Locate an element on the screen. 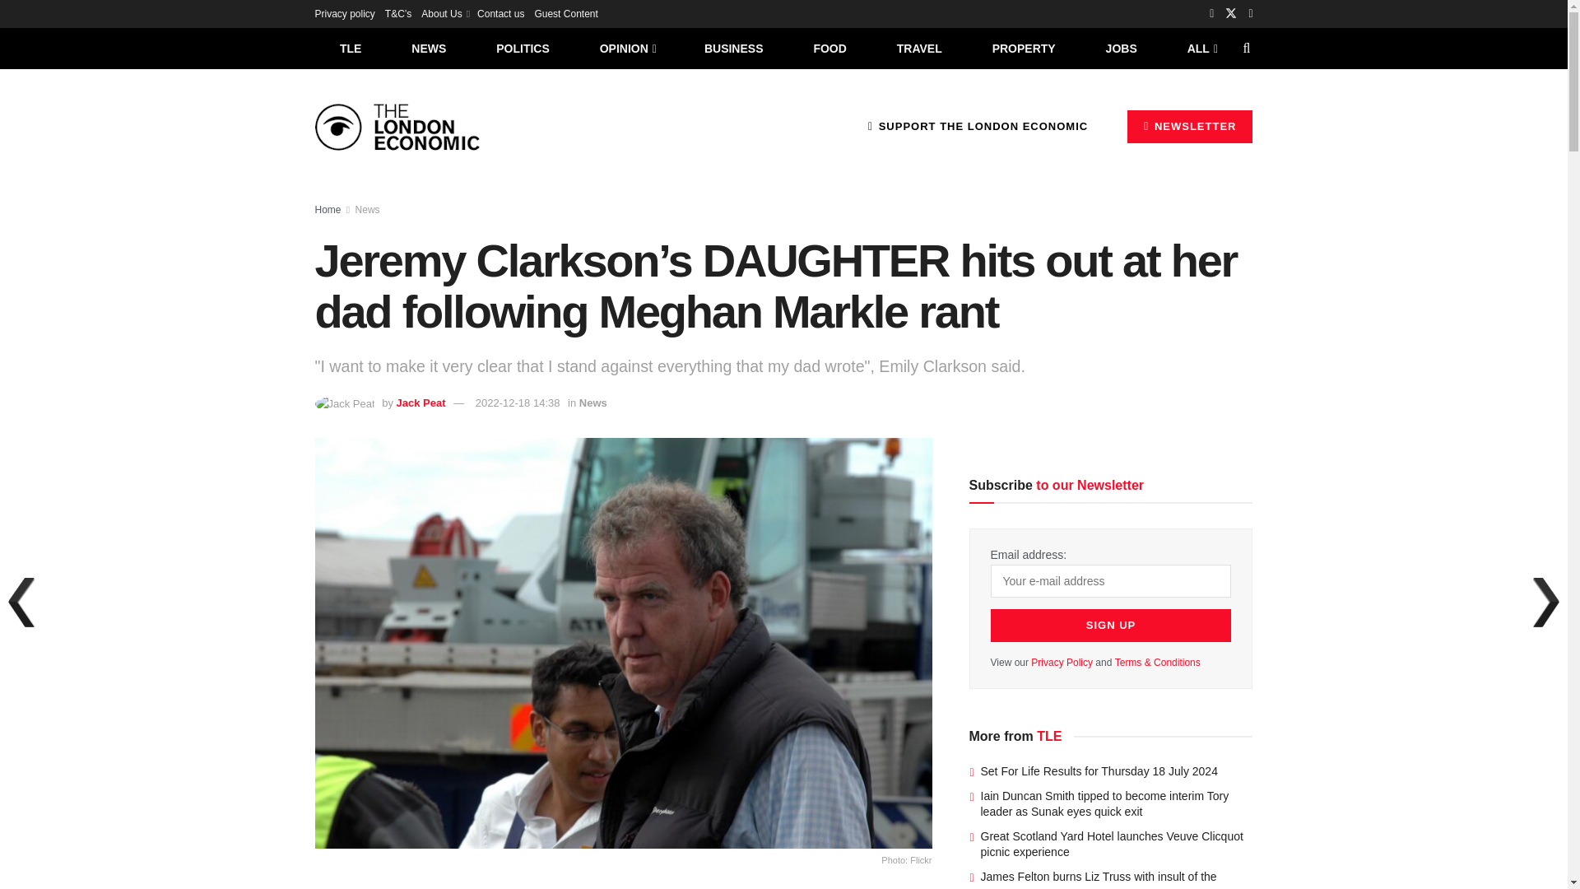 The image size is (1580, 889). Guest Content is located at coordinates (565, 13).